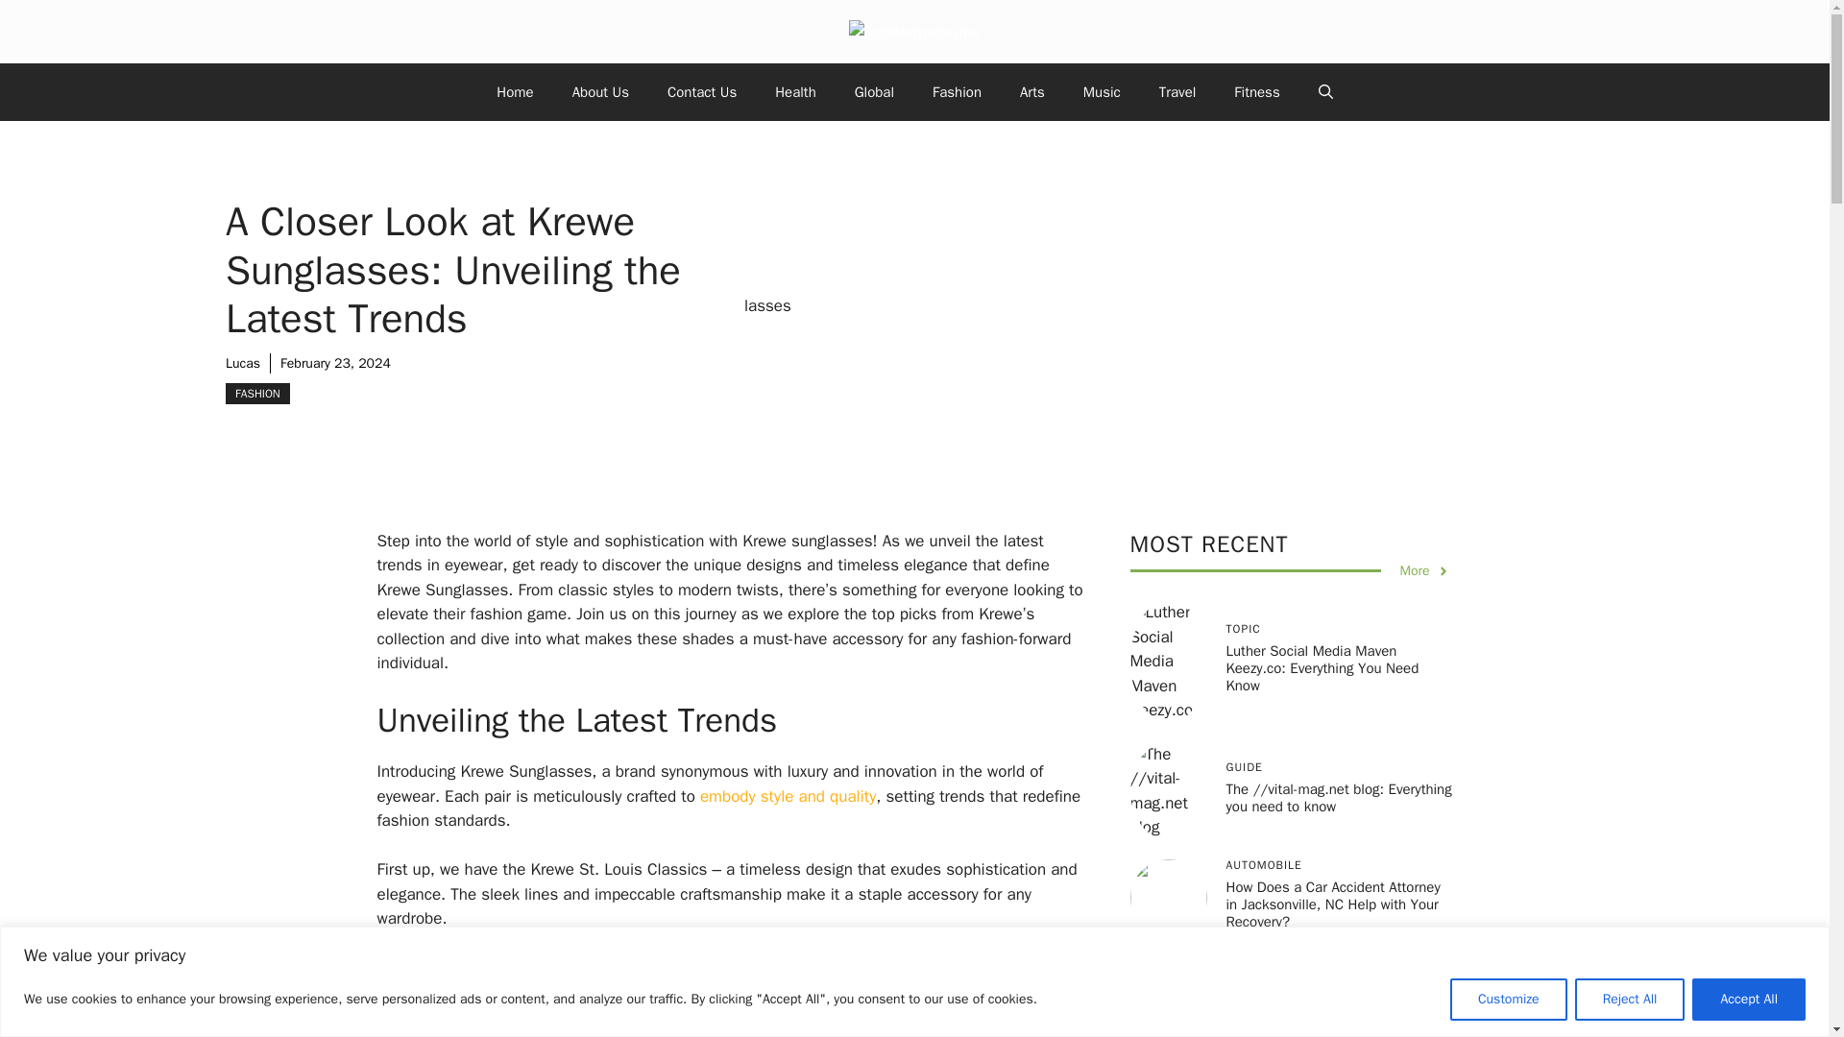 The height and width of the screenshot is (1037, 1844). Describe the element at coordinates (1256, 92) in the screenshot. I see `Fitness` at that location.